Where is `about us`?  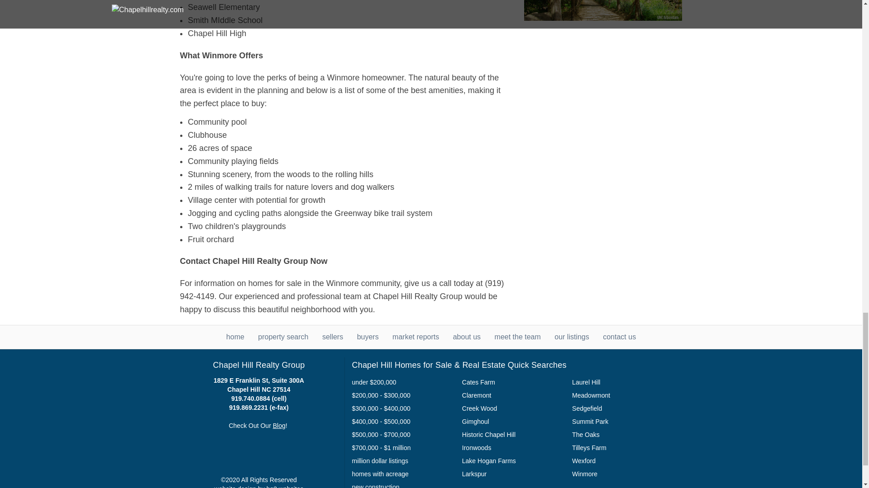 about us is located at coordinates (466, 336).